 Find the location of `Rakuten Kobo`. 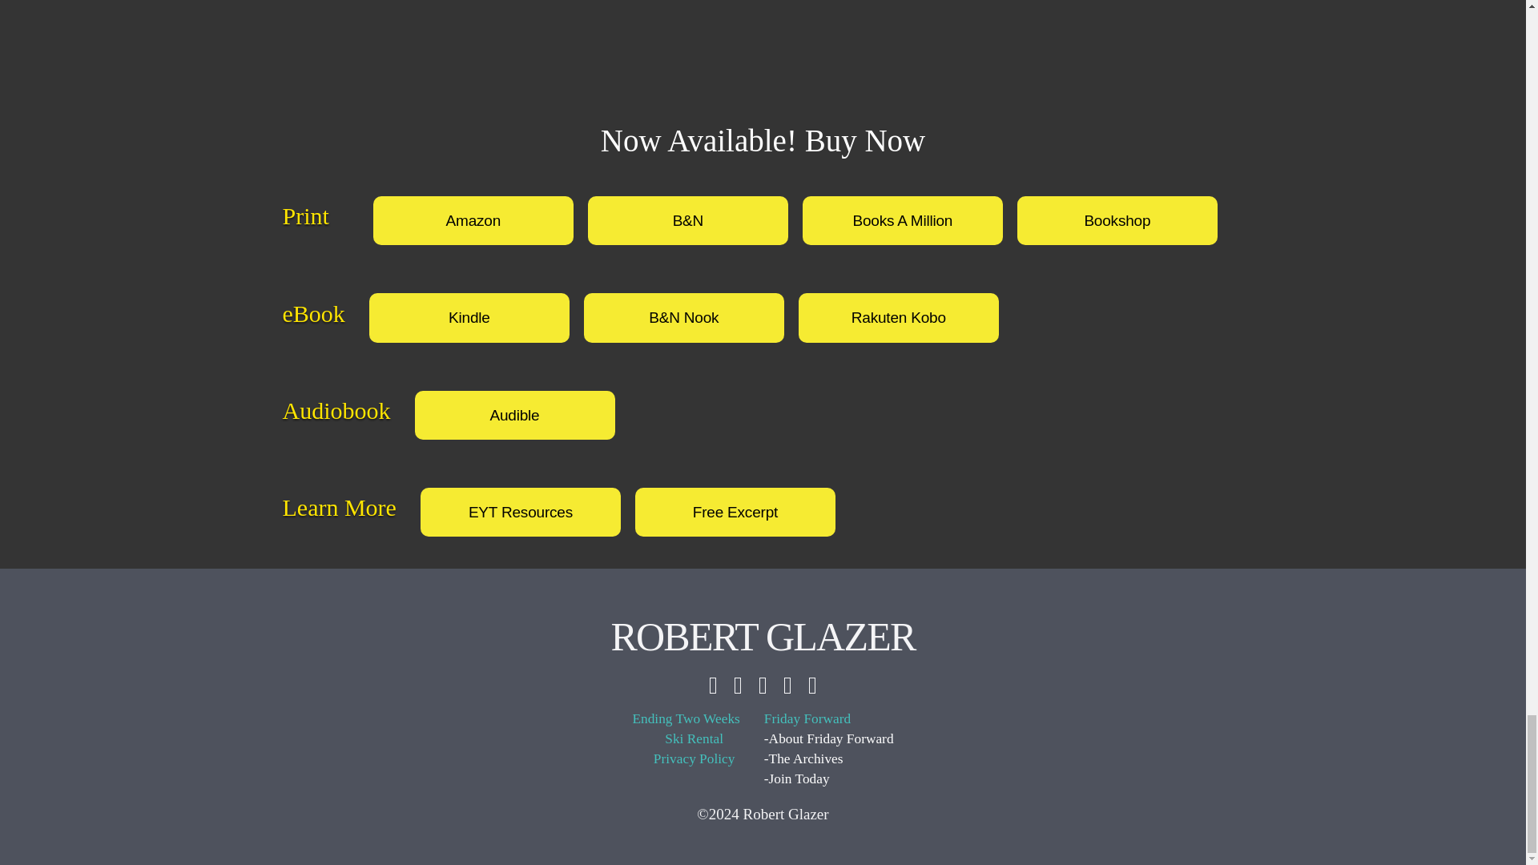

Rakuten Kobo is located at coordinates (898, 317).